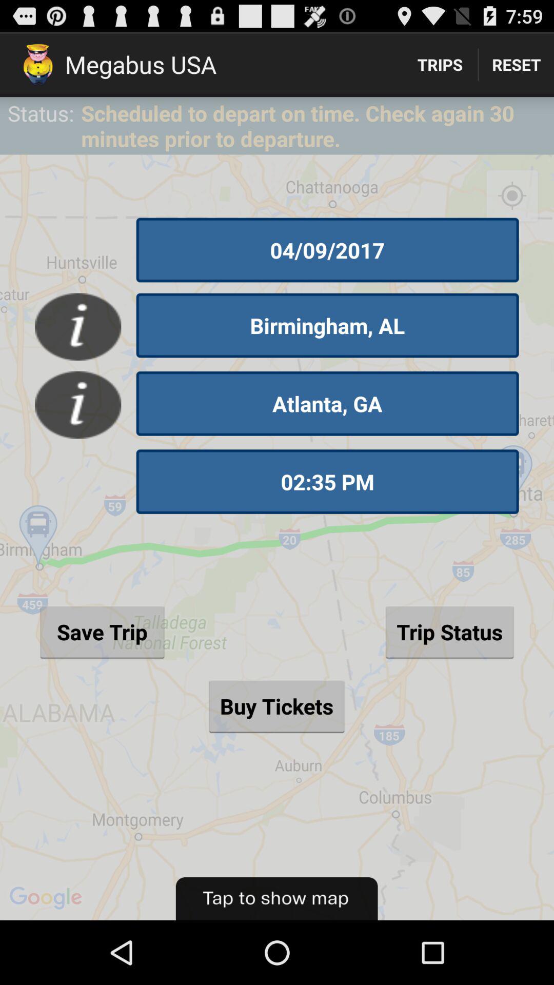 The width and height of the screenshot is (554, 985). Describe the element at coordinates (516, 65) in the screenshot. I see `scroll to the reset` at that location.